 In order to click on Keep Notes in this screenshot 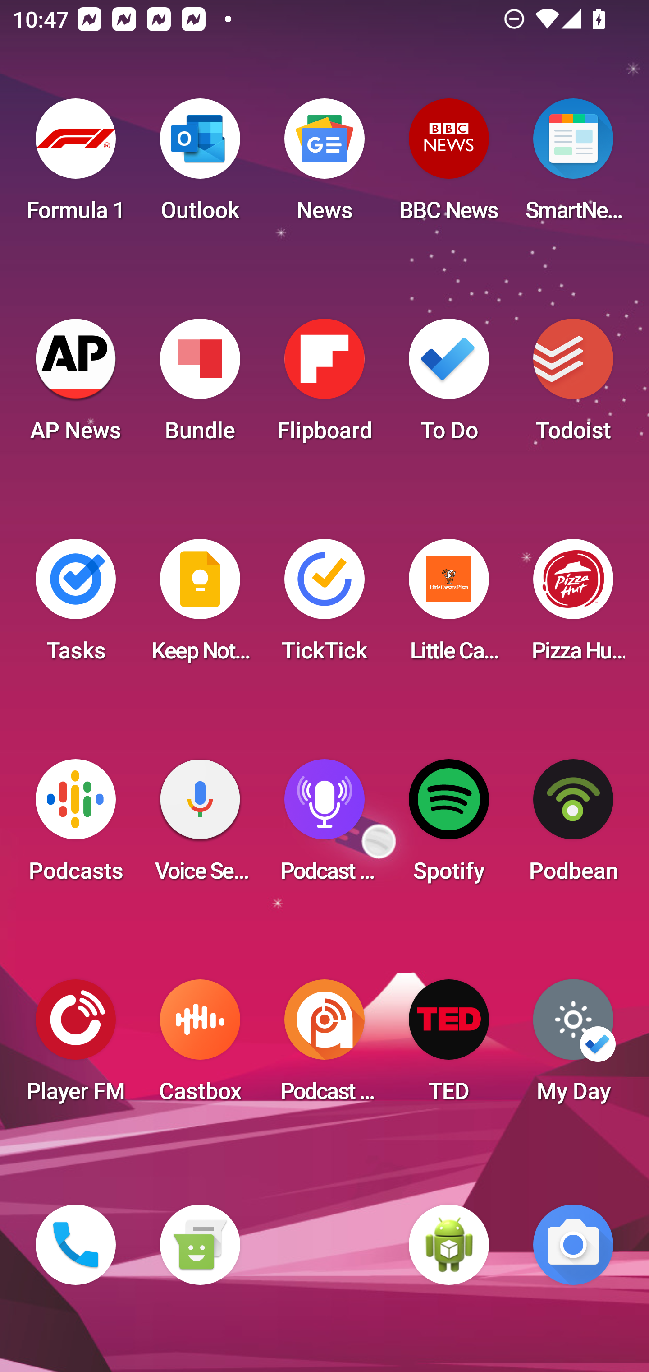, I will do `click(200, 606)`.